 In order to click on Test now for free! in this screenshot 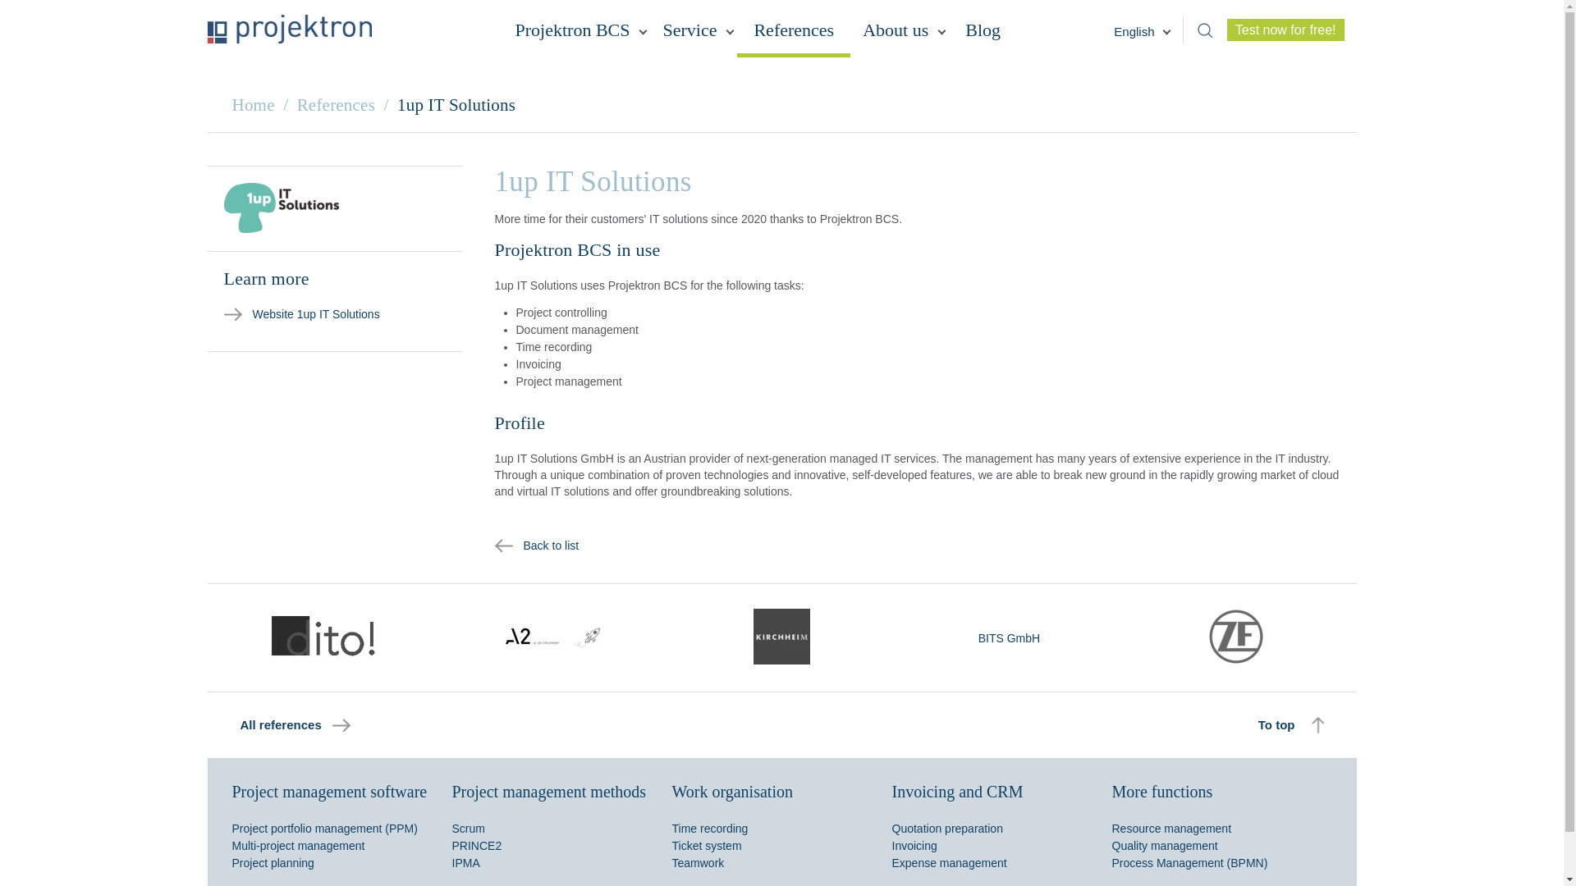, I will do `click(1285, 28)`.